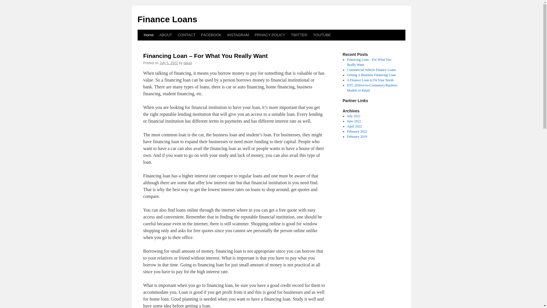  Describe the element at coordinates (354, 121) in the screenshot. I see `June 2022` at that location.